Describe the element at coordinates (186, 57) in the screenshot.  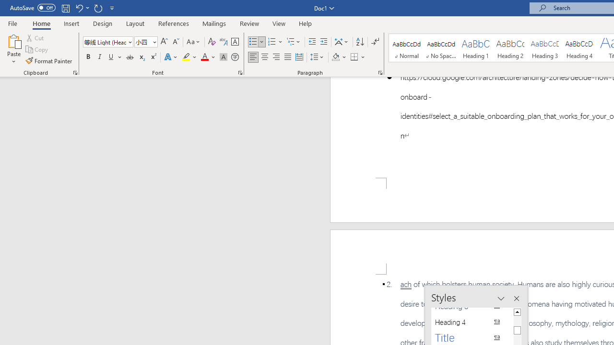
I see `Text Highlight Color Yellow` at that location.